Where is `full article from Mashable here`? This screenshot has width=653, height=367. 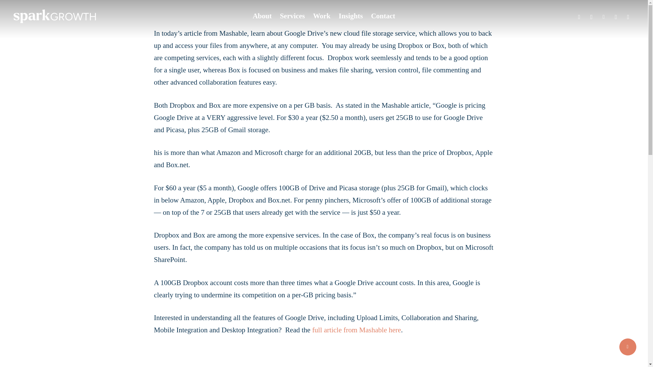 full article from Mashable here is located at coordinates (356, 330).